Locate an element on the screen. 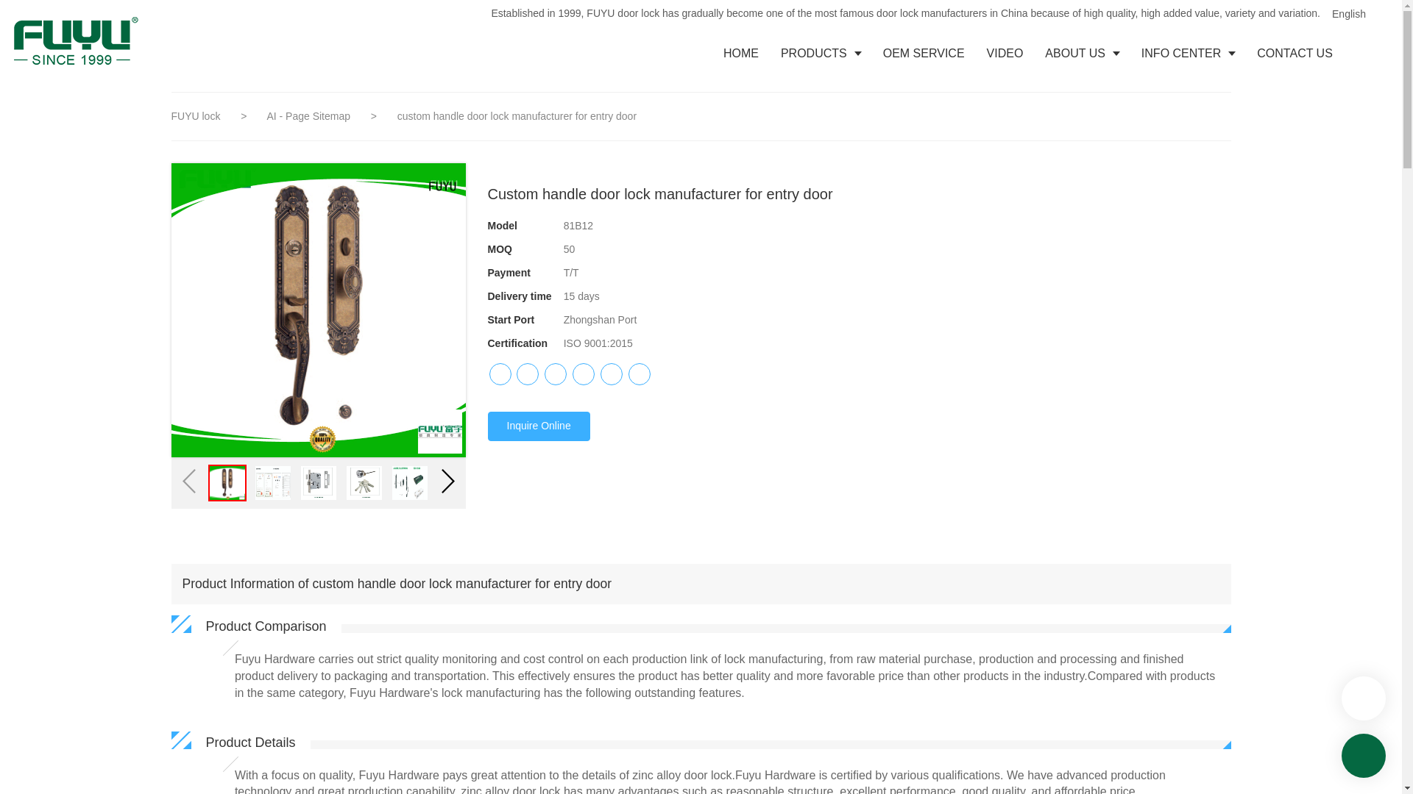  OEM SERVICE is located at coordinates (924, 53).